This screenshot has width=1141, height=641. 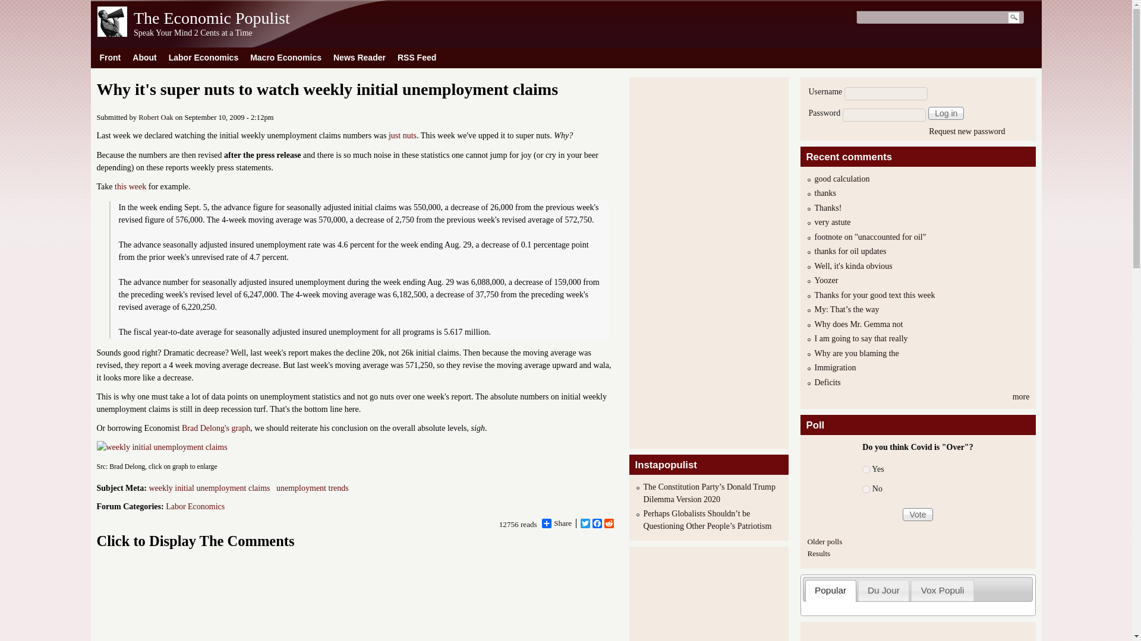 I want to click on View user profile., so click(x=156, y=118).